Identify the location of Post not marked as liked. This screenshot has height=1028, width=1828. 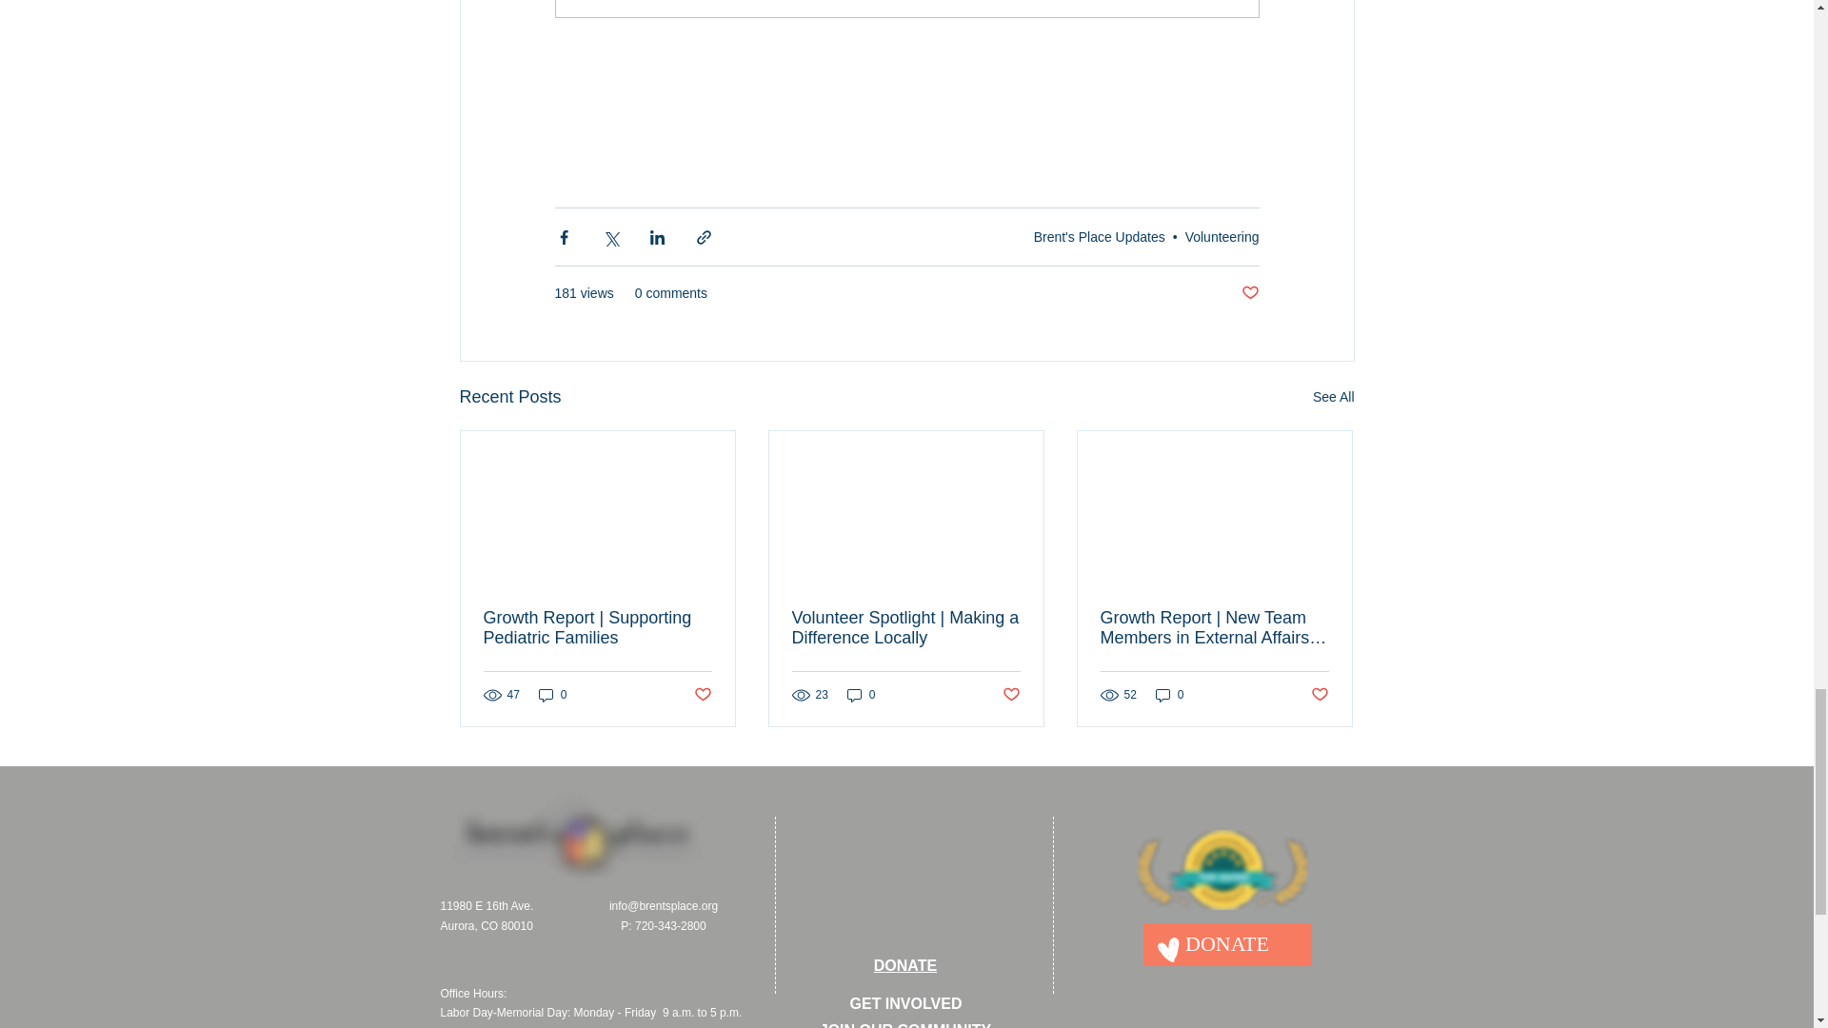
(701, 695).